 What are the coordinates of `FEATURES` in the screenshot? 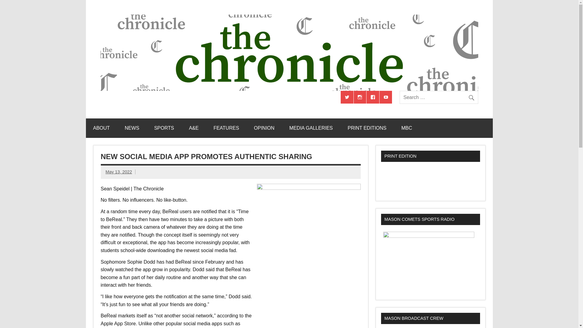 It's located at (226, 128).